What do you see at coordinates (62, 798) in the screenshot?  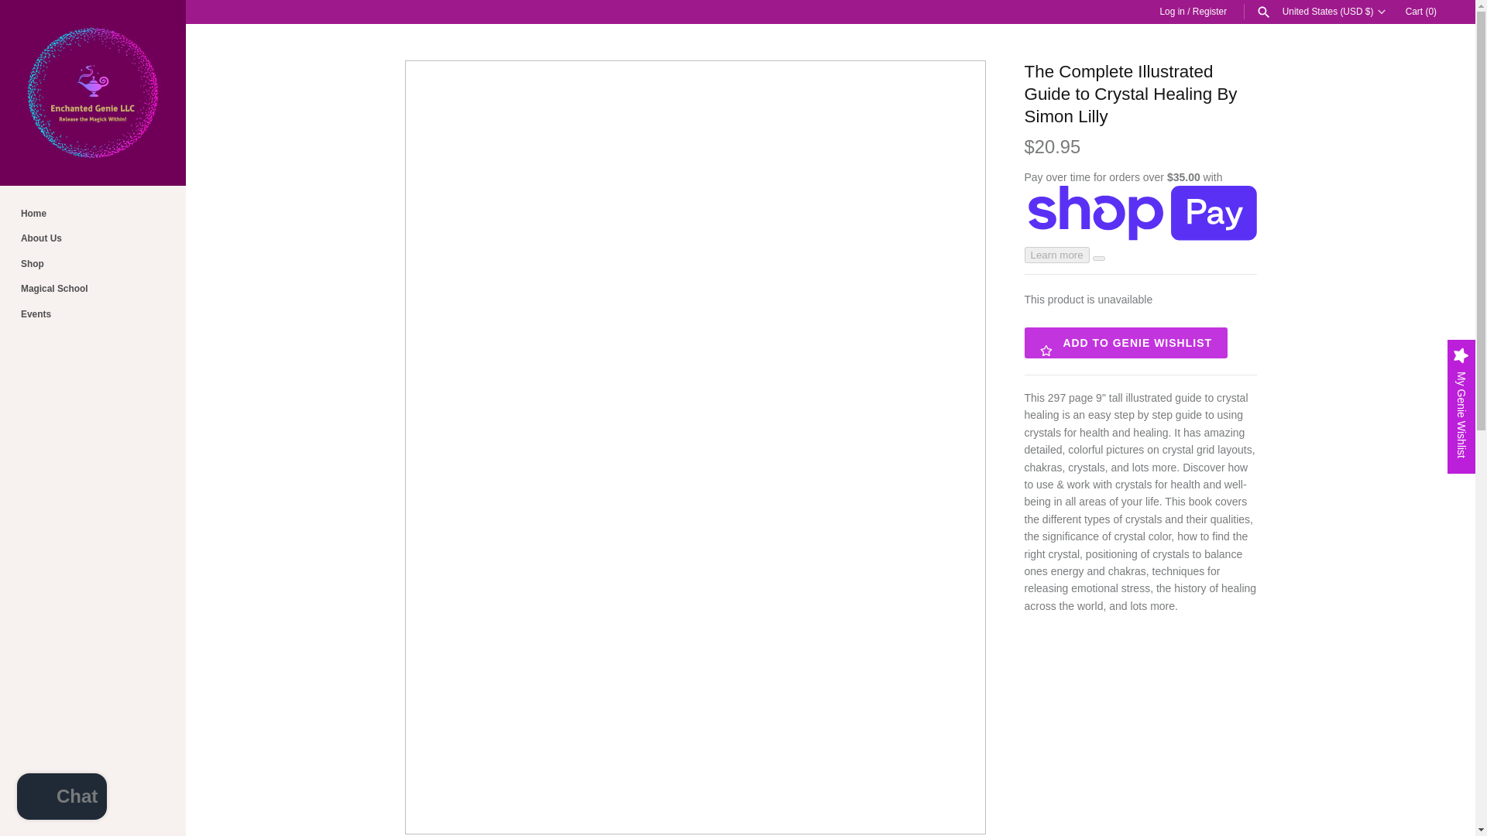 I see `Shopify online store chat` at bounding box center [62, 798].